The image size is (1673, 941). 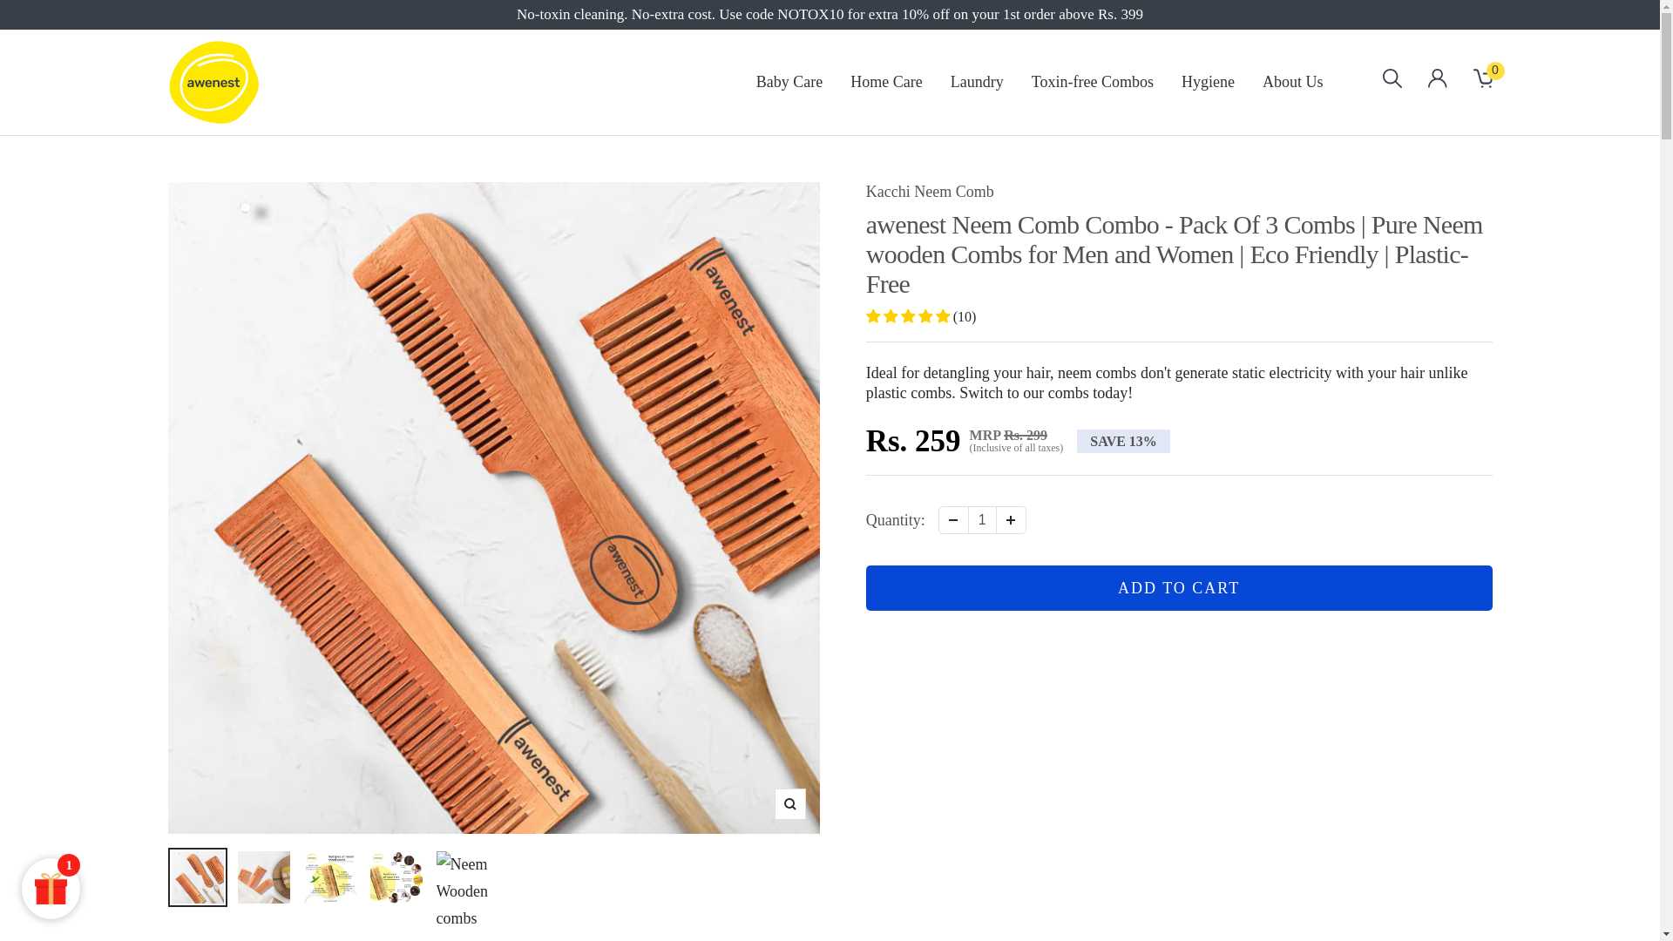 I want to click on ADD TO CART, so click(x=1179, y=587).